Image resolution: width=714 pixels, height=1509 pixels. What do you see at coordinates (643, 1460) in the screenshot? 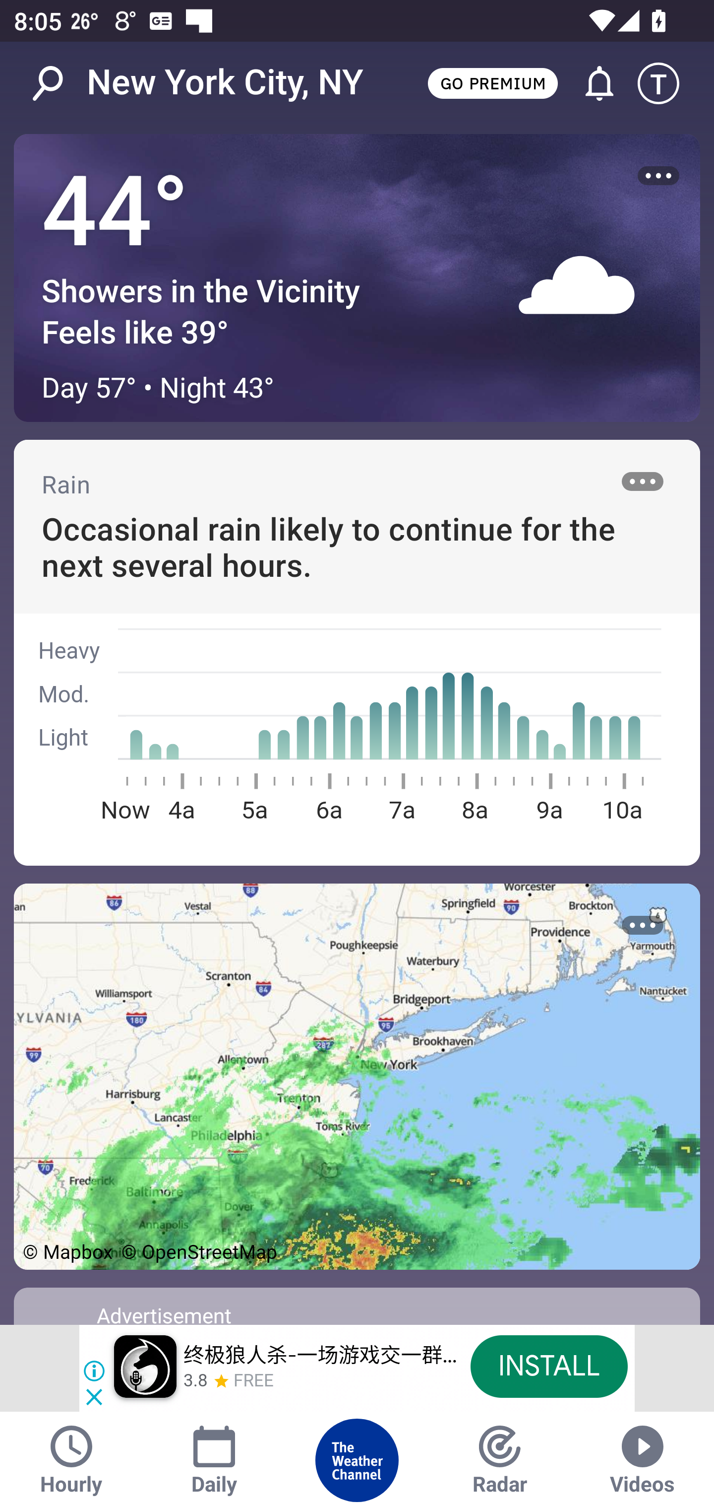
I see `Videos Tab Videos` at bounding box center [643, 1460].